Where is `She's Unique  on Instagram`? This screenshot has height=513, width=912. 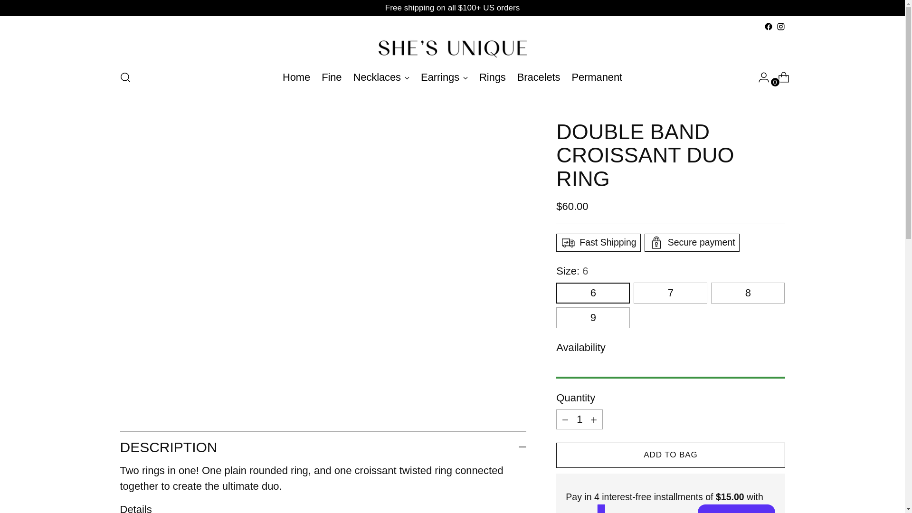
She's Unique  on Instagram is located at coordinates (780, 27).